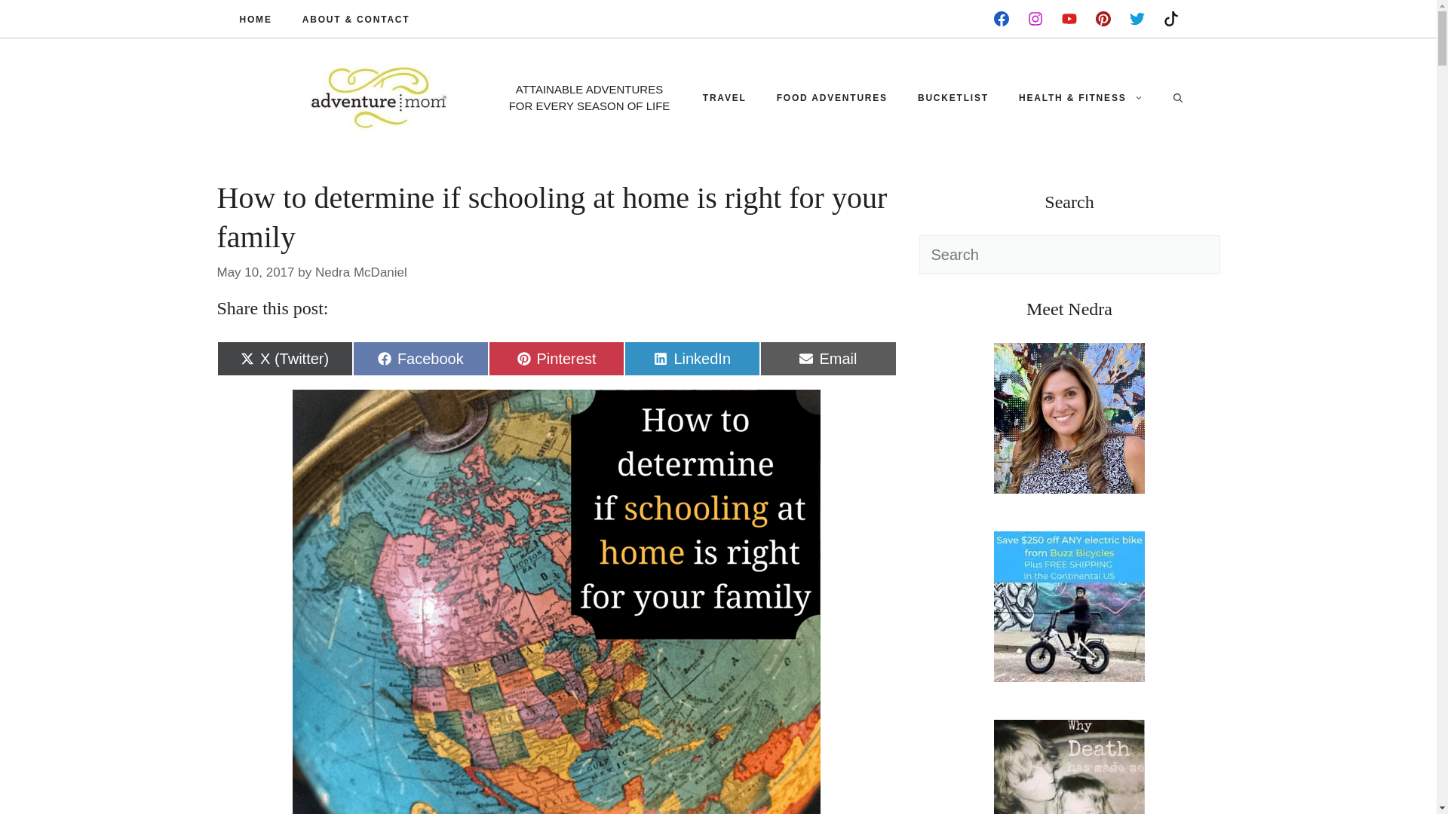 This screenshot has width=1448, height=814. What do you see at coordinates (1069, 418) in the screenshot?
I see `View all posts by Nedra McDaniel` at bounding box center [1069, 418].